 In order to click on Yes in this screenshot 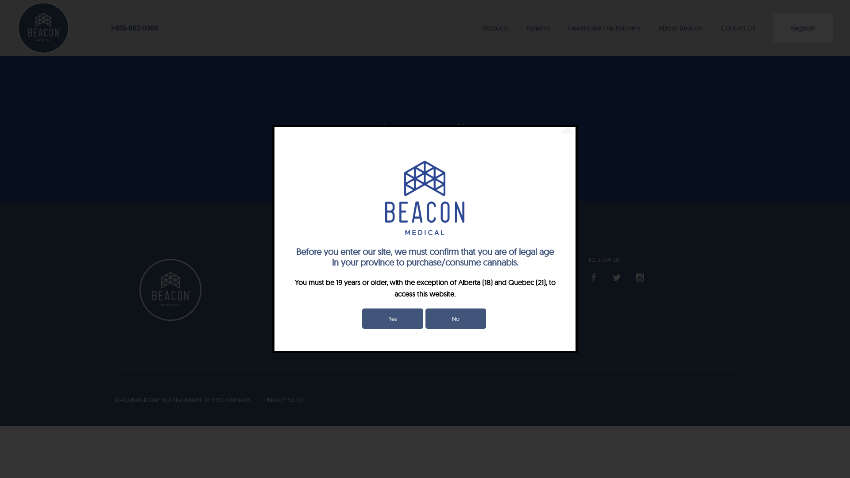, I will do `click(393, 319)`.